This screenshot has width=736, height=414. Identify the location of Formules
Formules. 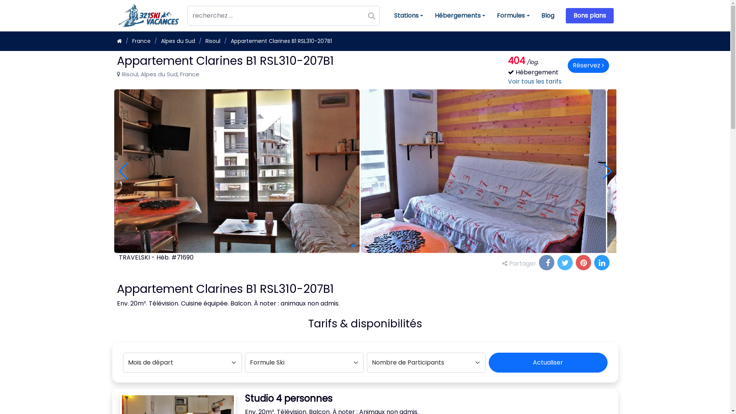
(508, 16).